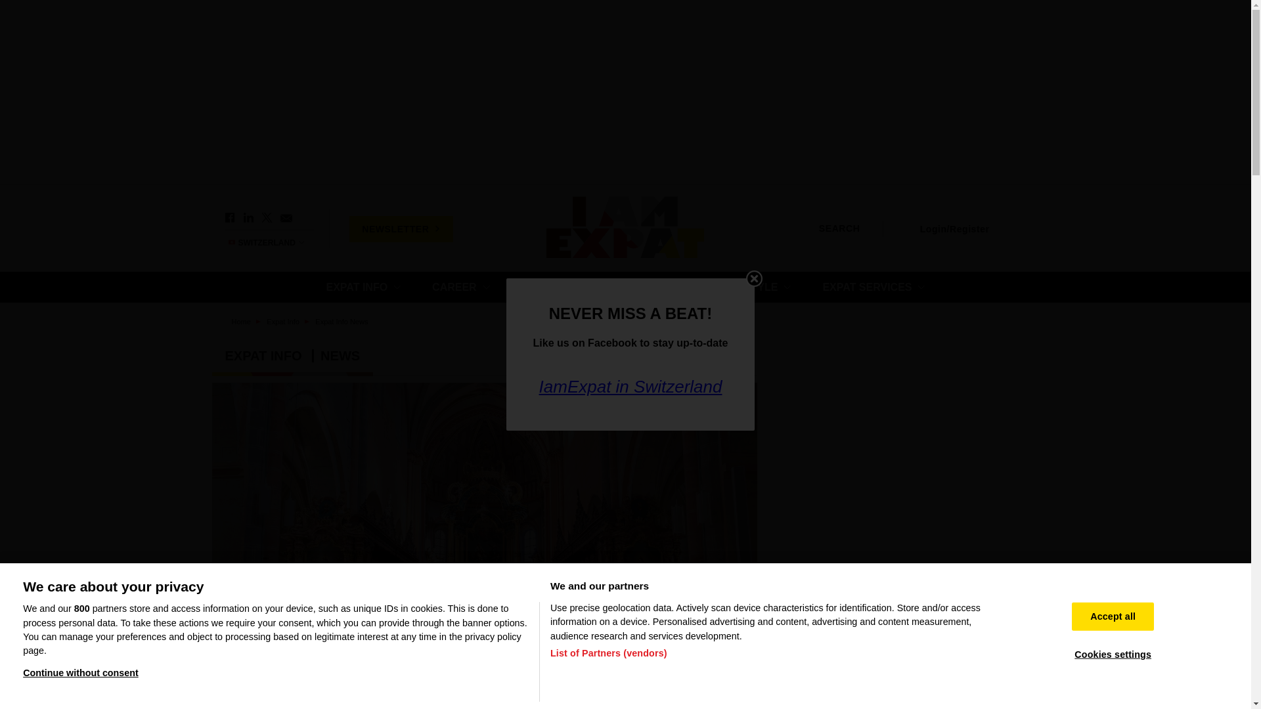  What do you see at coordinates (272, 242) in the screenshot?
I see `SWITZERLAND` at bounding box center [272, 242].